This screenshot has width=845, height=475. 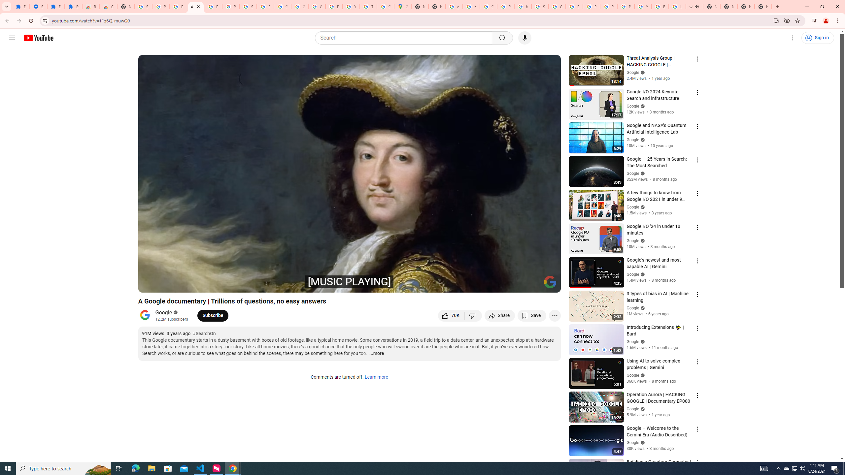 What do you see at coordinates (591, 7) in the screenshot?
I see `Privacy Help Center - Policies Help` at bounding box center [591, 7].